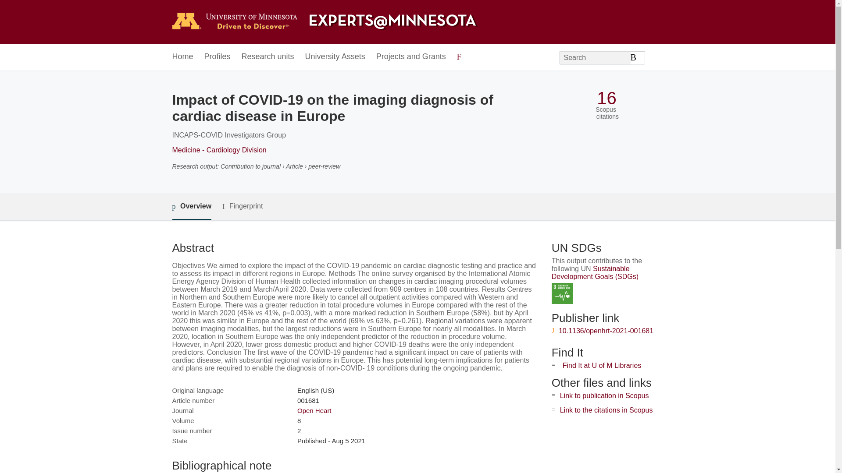  Describe the element at coordinates (335, 57) in the screenshot. I see `University Assets` at that location.